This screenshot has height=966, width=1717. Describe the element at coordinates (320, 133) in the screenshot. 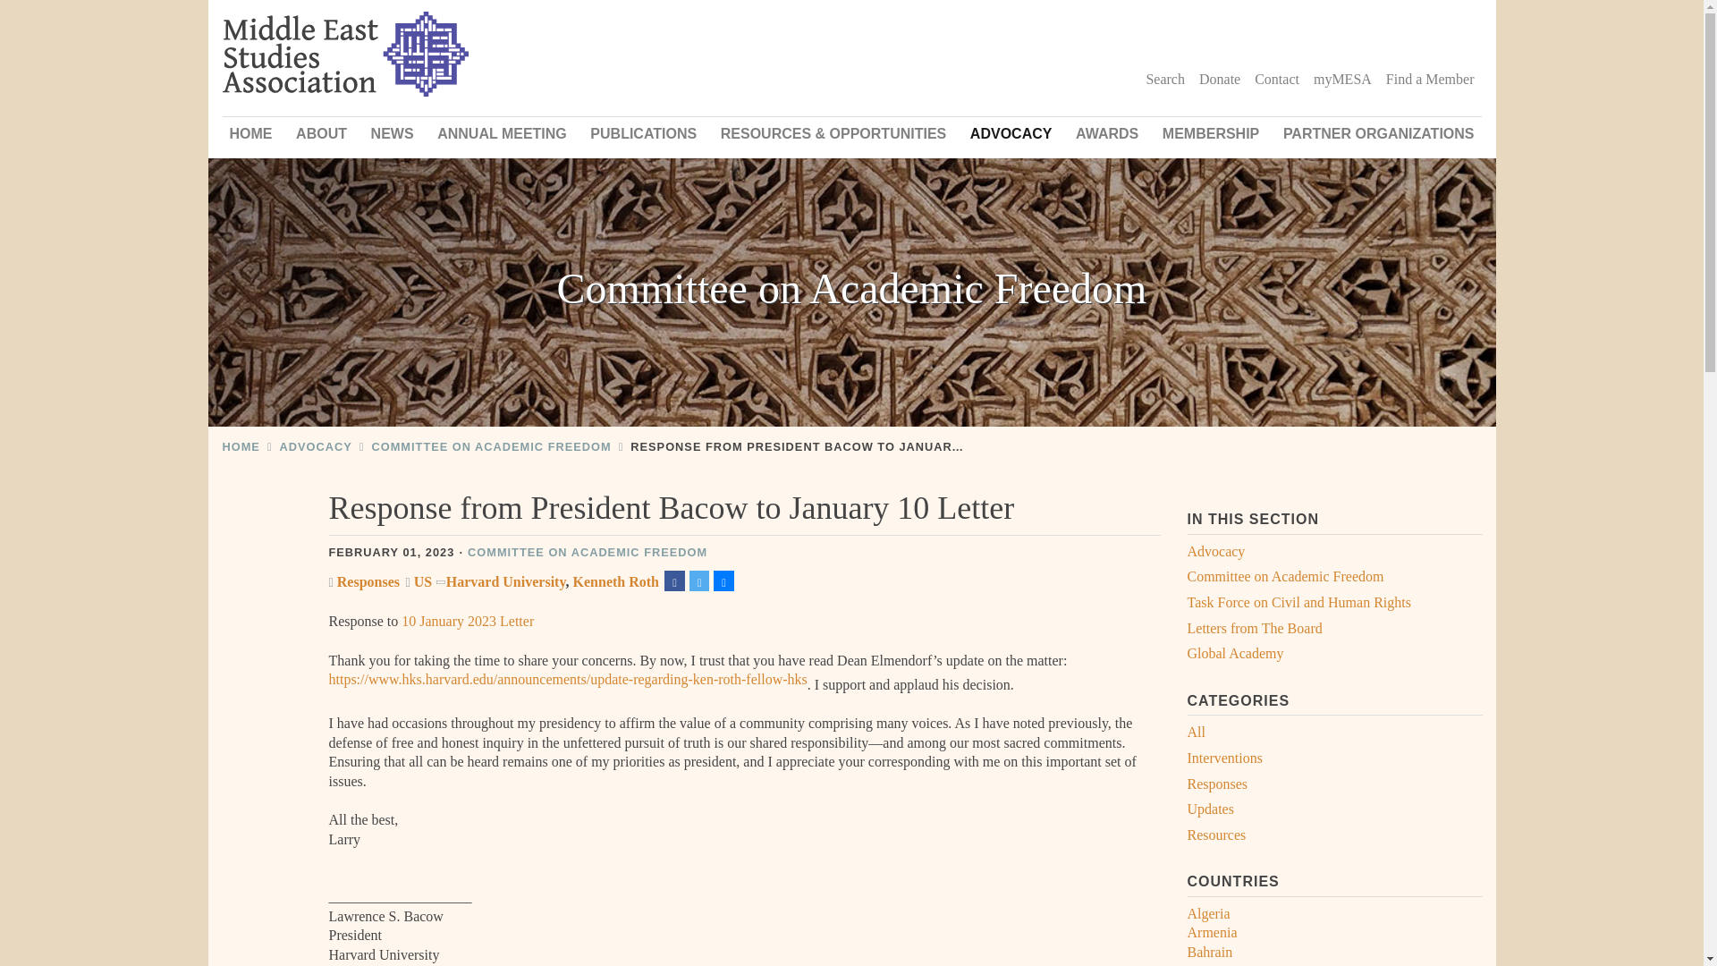

I see `ABOUT` at that location.